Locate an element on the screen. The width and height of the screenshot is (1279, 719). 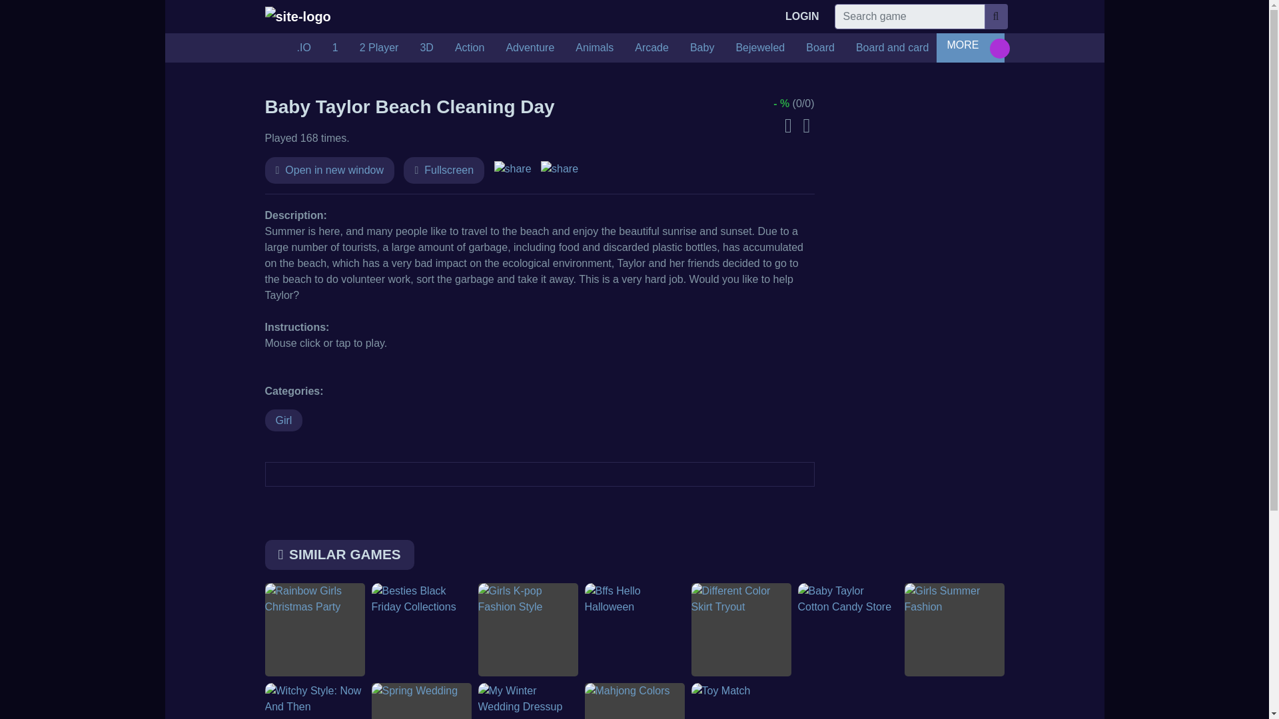
Action is located at coordinates (469, 47).